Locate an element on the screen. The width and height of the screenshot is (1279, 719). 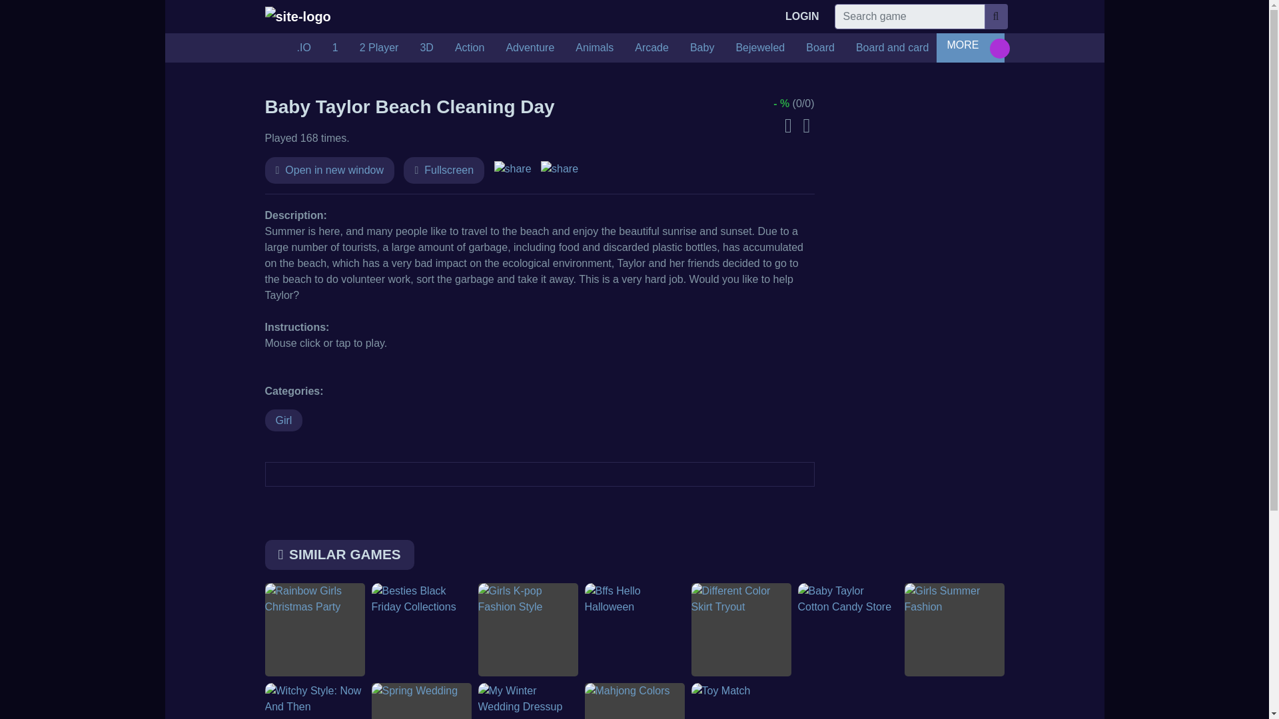
Action is located at coordinates (469, 47).